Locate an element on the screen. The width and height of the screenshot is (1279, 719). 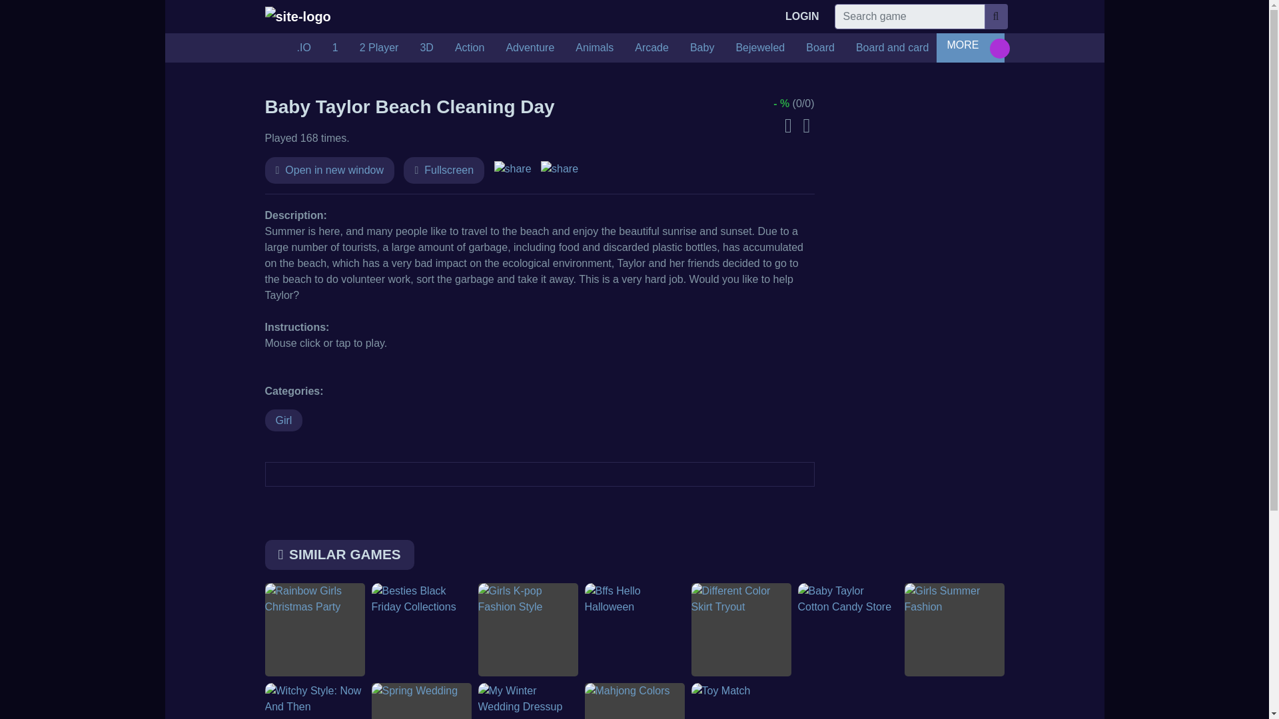
Action is located at coordinates (469, 47).